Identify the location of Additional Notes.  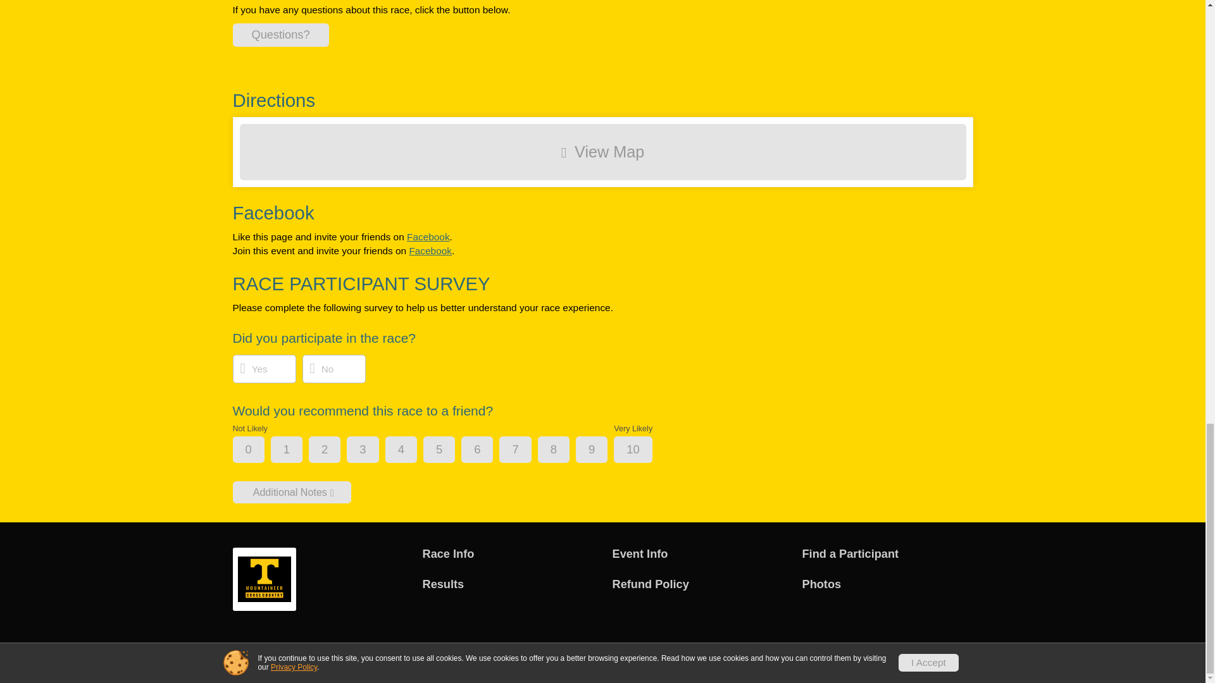
(292, 491).